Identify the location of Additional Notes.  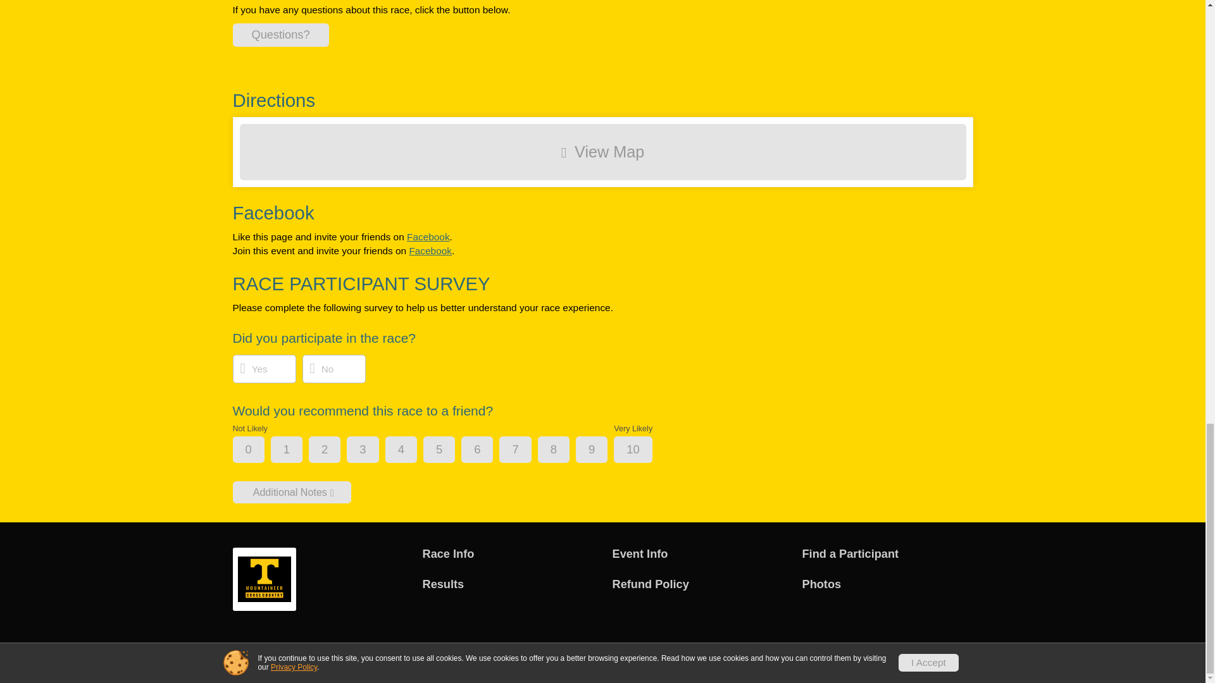
(292, 491).